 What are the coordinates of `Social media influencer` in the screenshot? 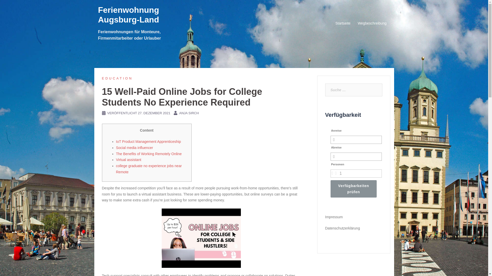 It's located at (134, 148).